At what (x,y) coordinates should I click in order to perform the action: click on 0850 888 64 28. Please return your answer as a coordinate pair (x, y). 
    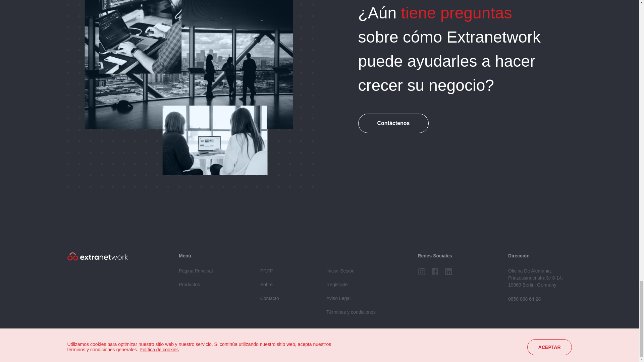
    Looking at the image, I should click on (524, 299).